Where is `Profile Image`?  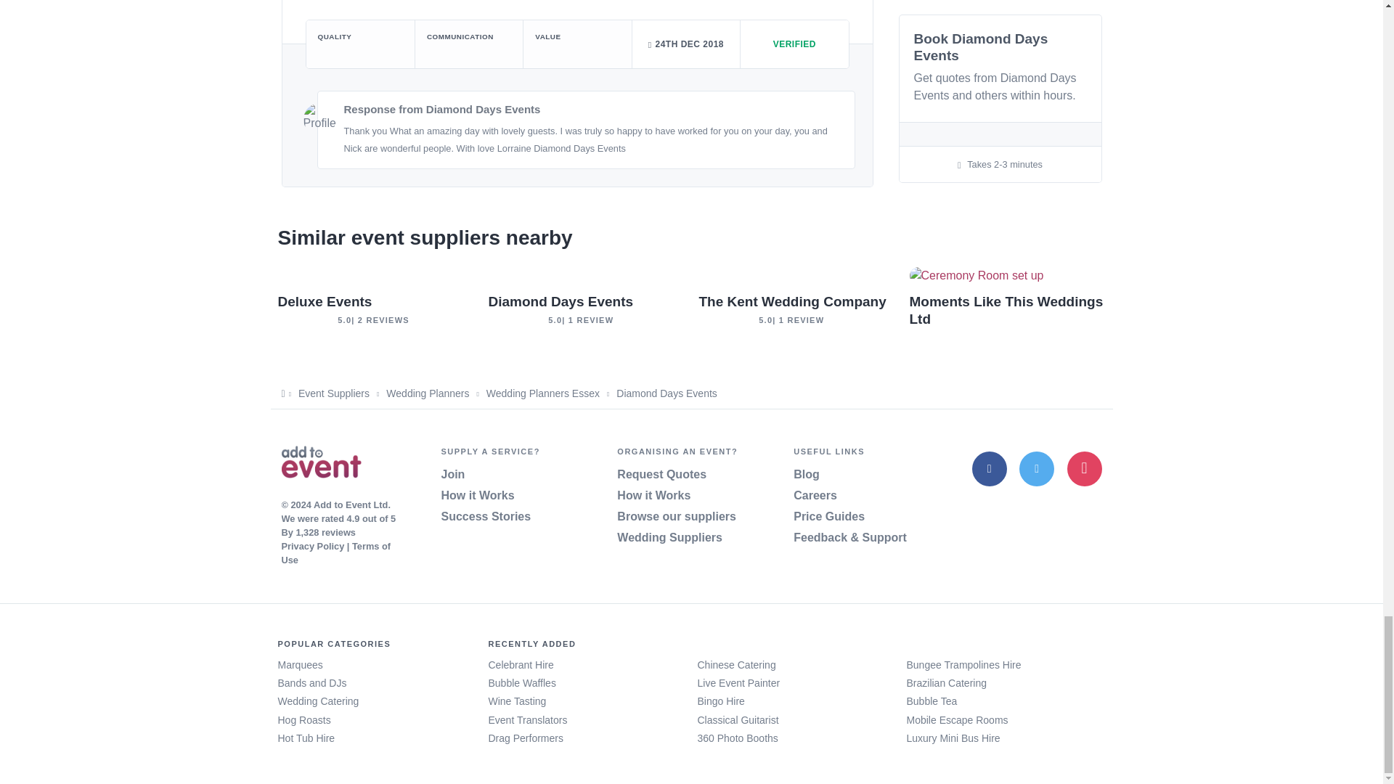 Profile Image is located at coordinates (319, 119).